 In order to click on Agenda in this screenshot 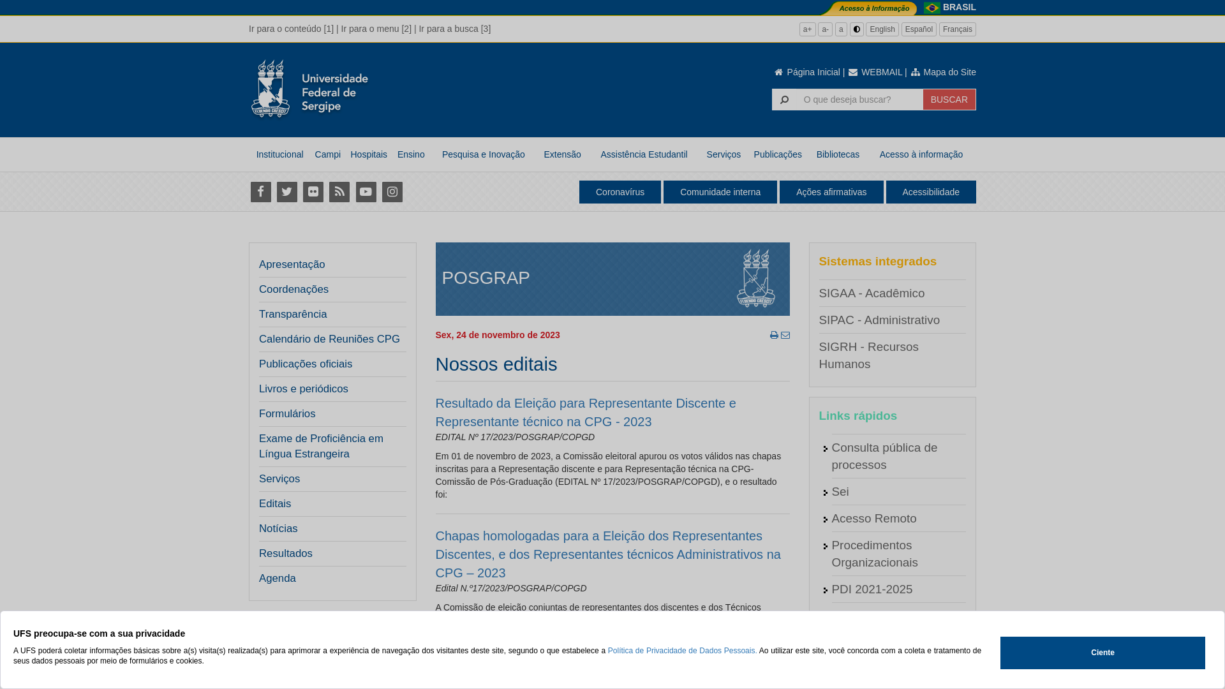, I will do `click(278, 579)`.